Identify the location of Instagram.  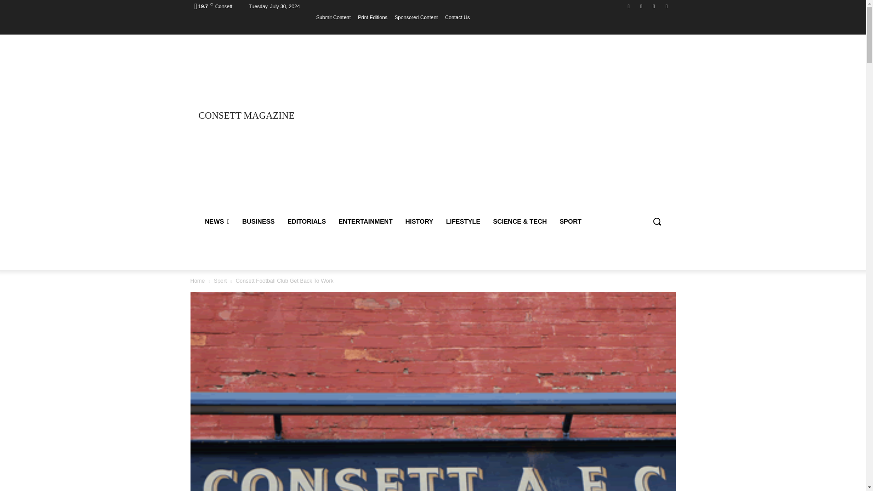
(641, 6).